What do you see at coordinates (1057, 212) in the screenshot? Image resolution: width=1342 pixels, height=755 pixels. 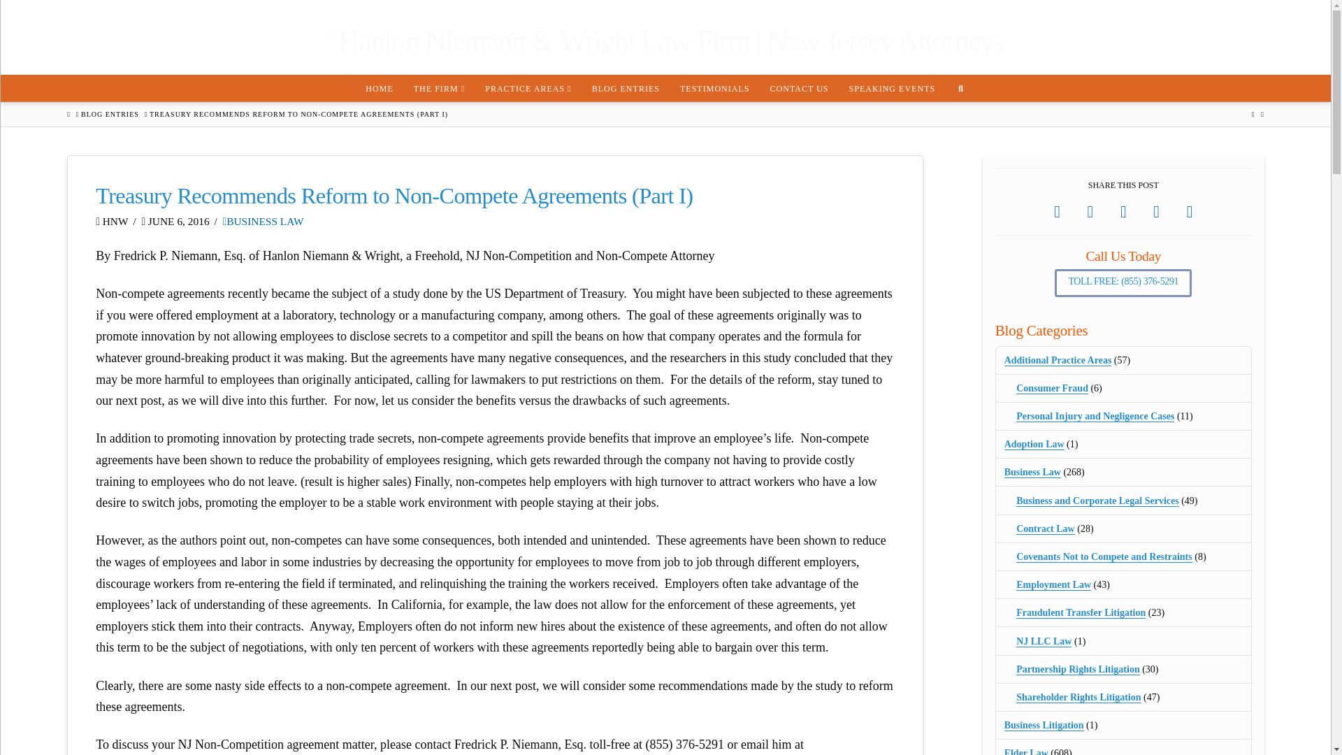 I see `Share on Facebook` at bounding box center [1057, 212].